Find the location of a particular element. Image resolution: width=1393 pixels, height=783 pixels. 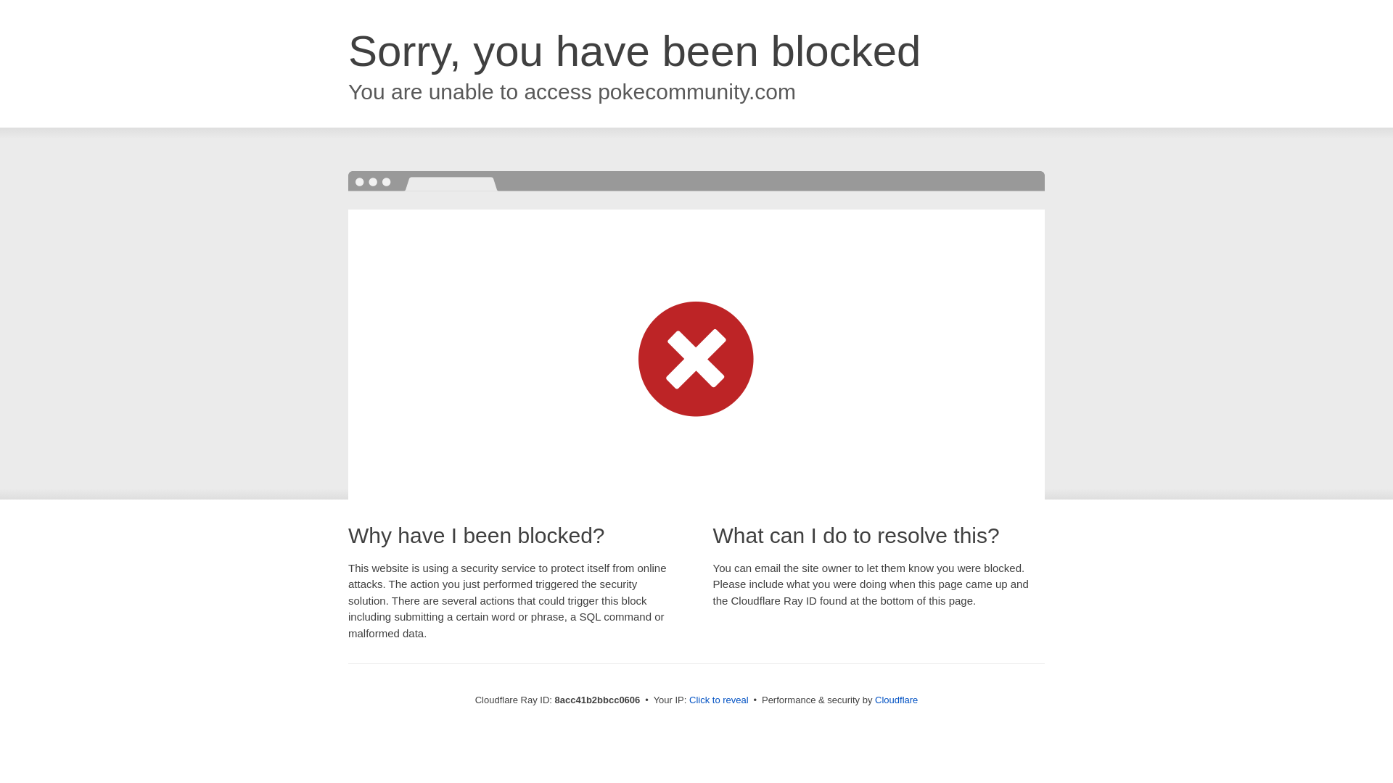

Click to reveal is located at coordinates (719, 700).